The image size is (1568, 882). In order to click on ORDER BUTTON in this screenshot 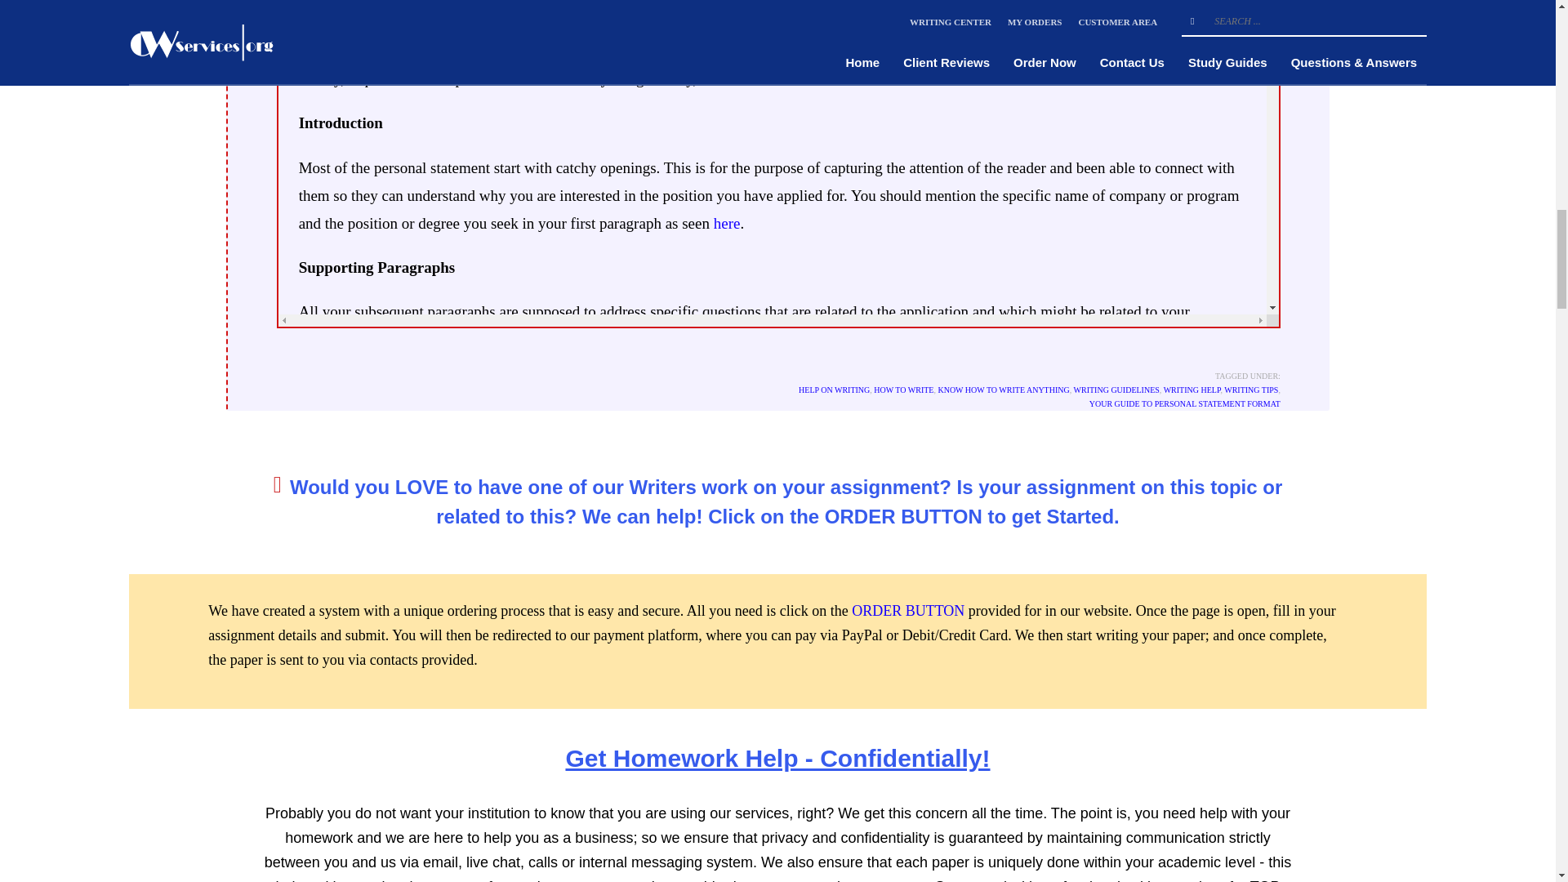, I will do `click(907, 611)`.